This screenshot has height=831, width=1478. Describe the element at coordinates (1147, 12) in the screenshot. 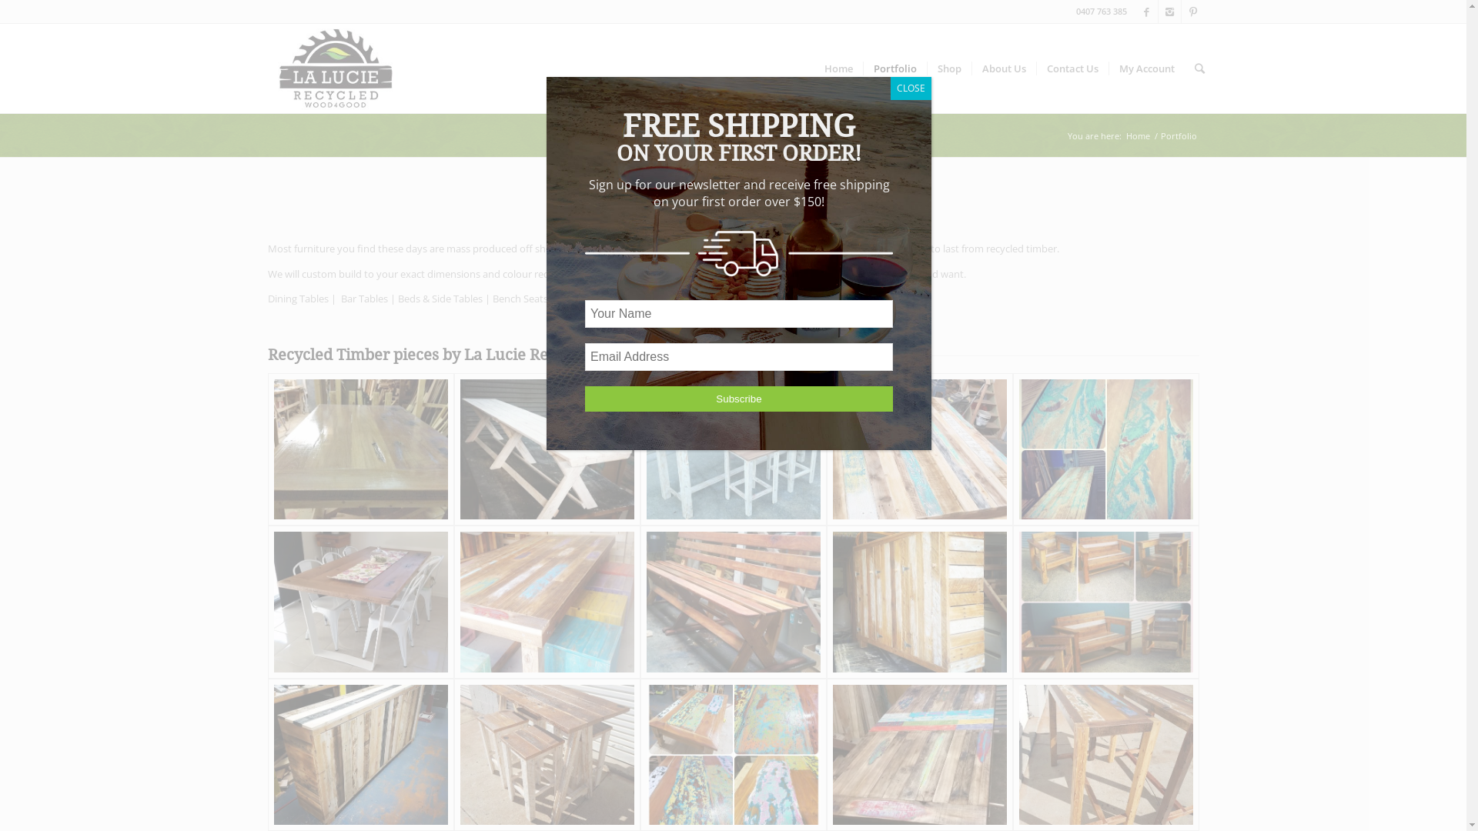

I see `Facebook` at that location.